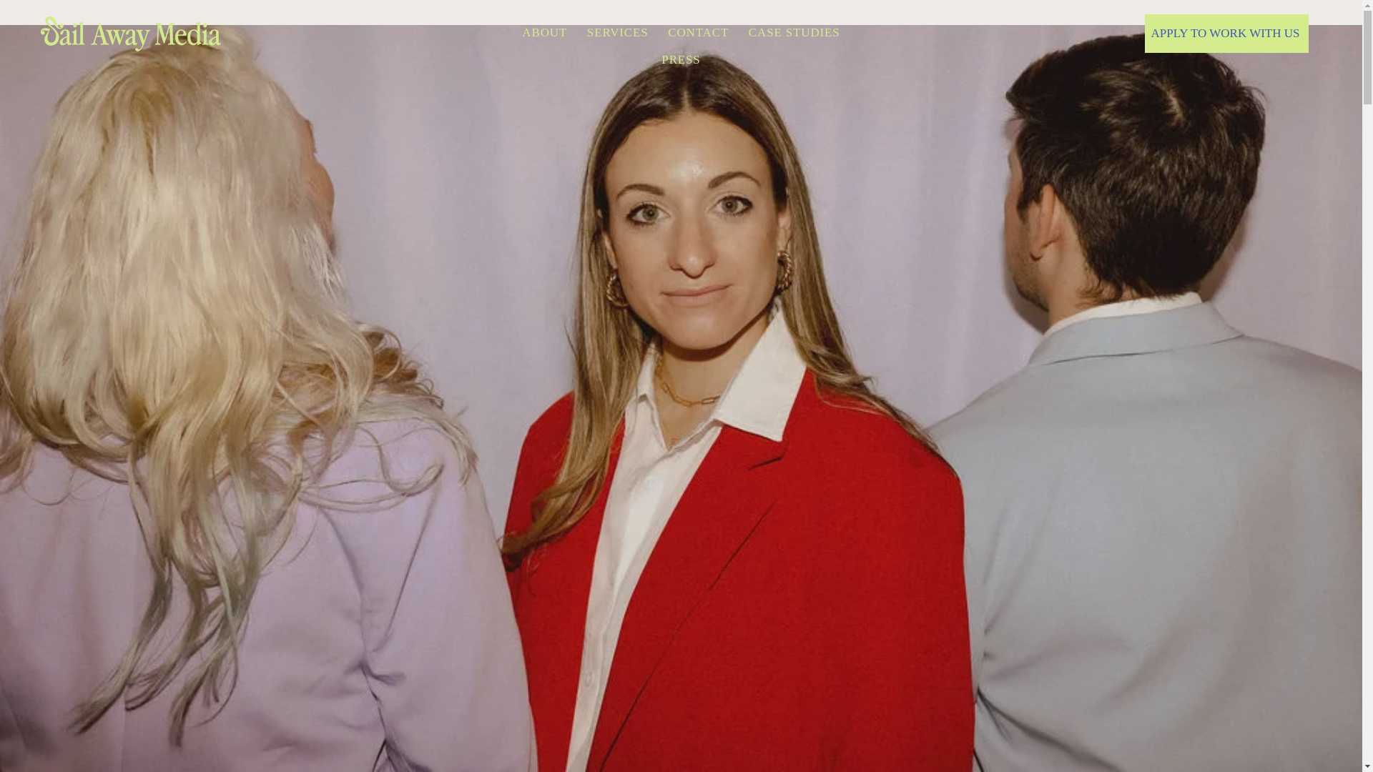  Describe the element at coordinates (681, 60) in the screenshot. I see `PRESS` at that location.